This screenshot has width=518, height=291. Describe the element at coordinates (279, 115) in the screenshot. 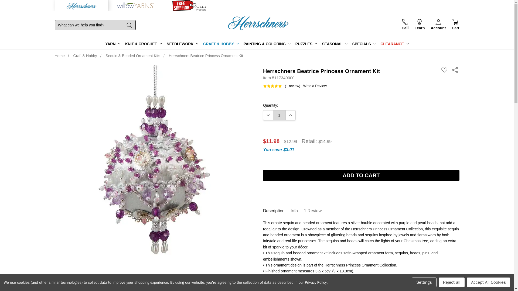

I see `1` at that location.